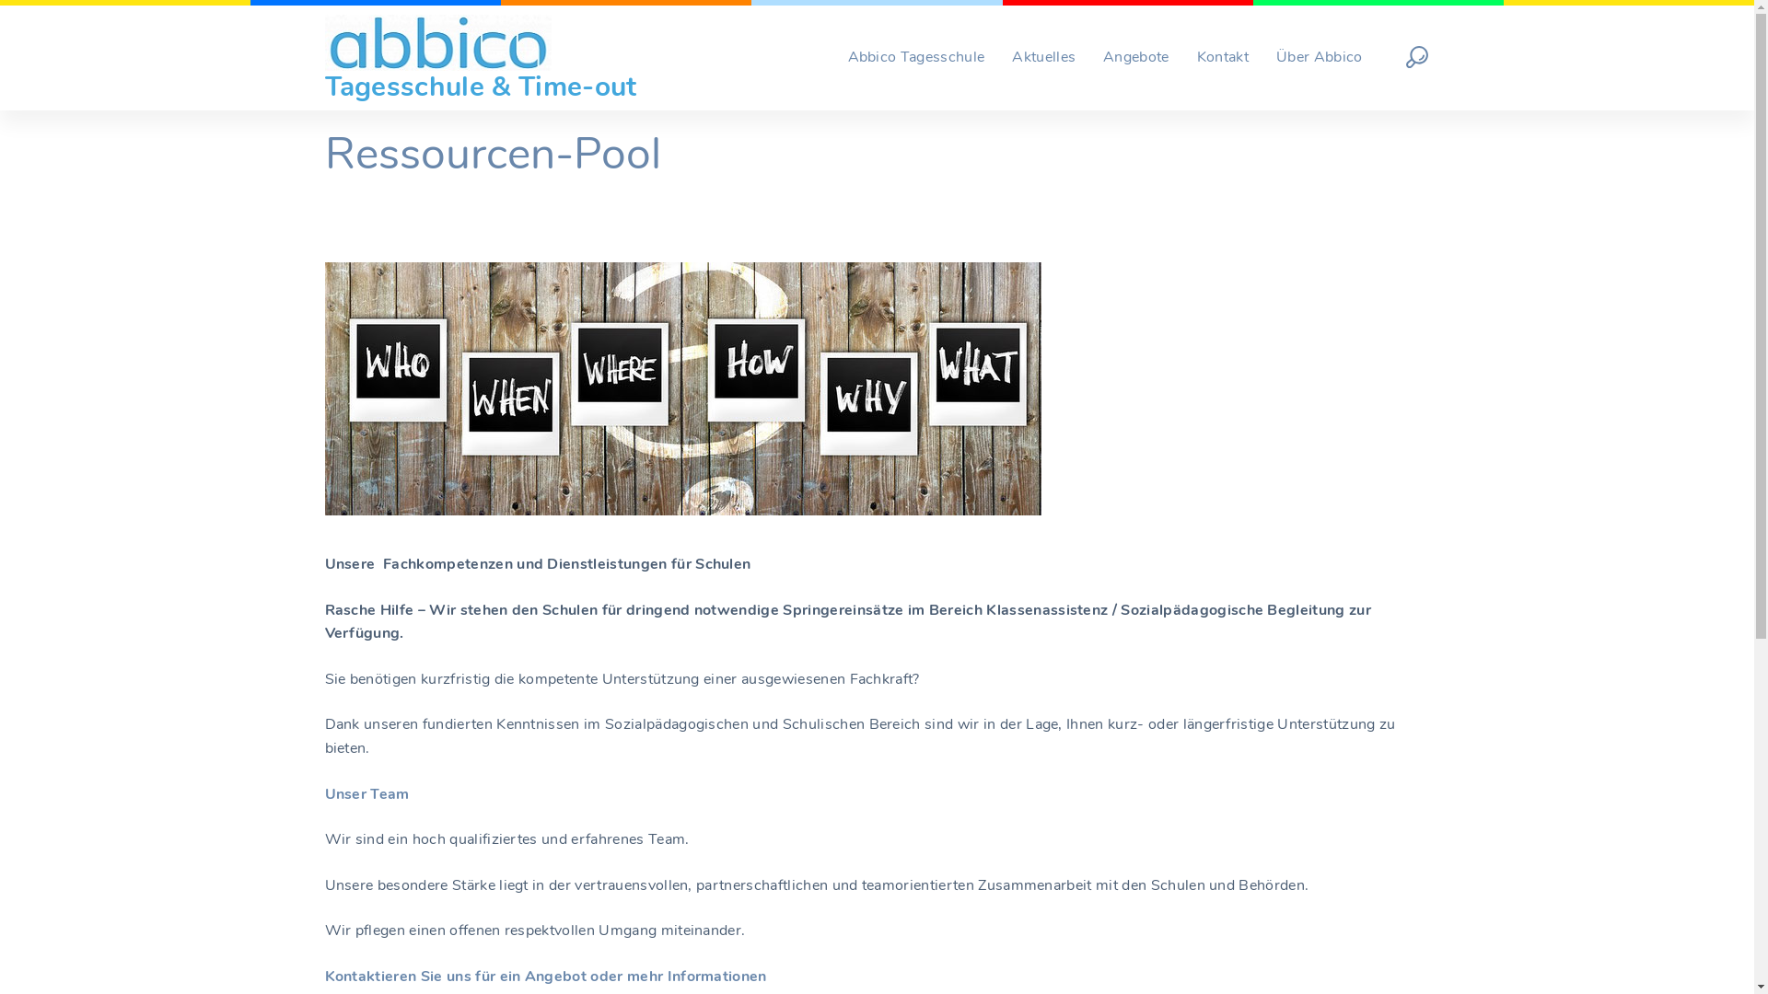 Image resolution: width=1768 pixels, height=994 pixels. What do you see at coordinates (1136, 58) in the screenshot?
I see `Angebote` at bounding box center [1136, 58].